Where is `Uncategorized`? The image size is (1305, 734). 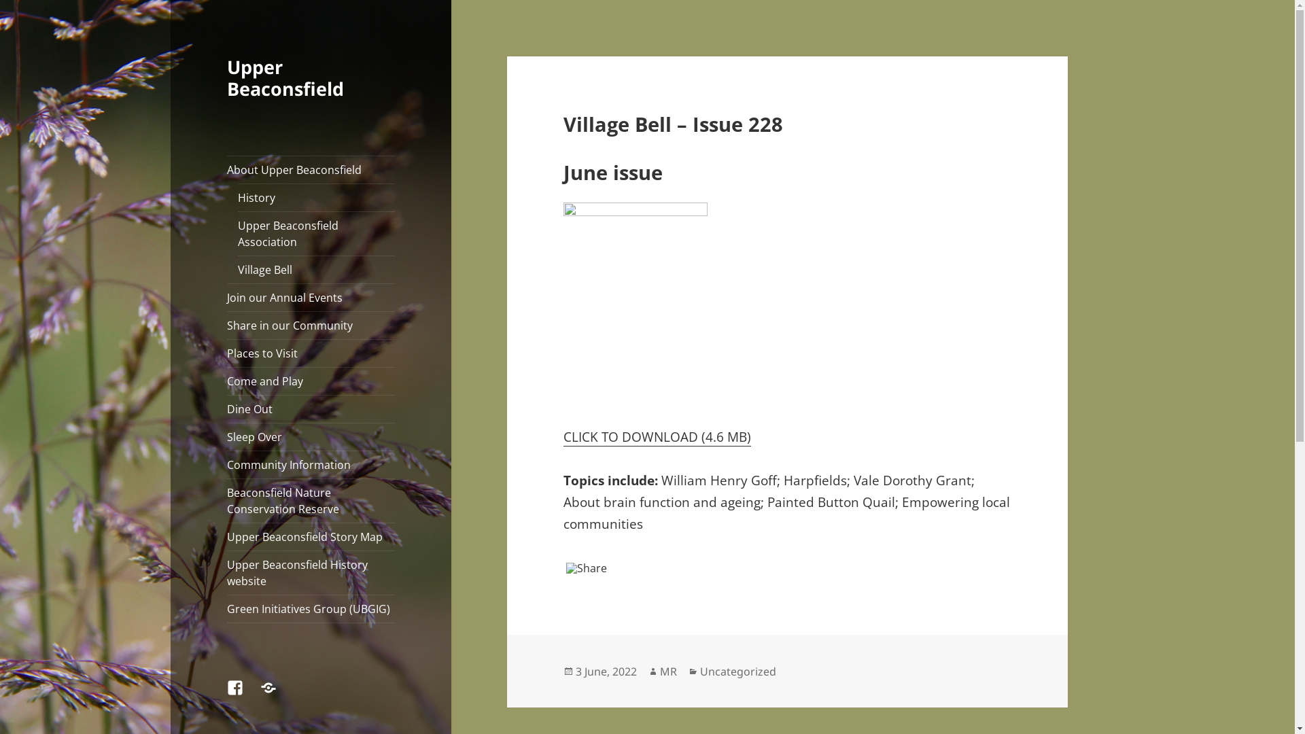
Uncategorized is located at coordinates (738, 671).